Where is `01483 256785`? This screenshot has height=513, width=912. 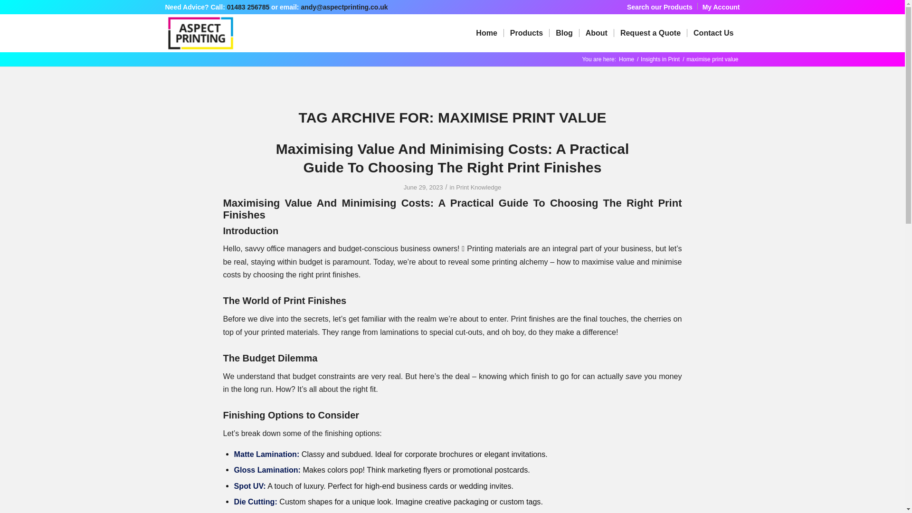
01483 256785 is located at coordinates (248, 7).